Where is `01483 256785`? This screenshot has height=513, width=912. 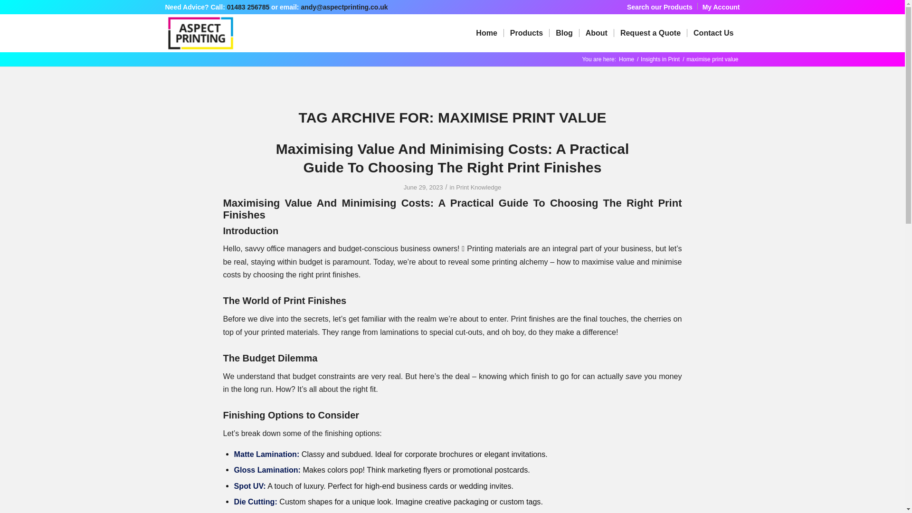
01483 256785 is located at coordinates (248, 7).